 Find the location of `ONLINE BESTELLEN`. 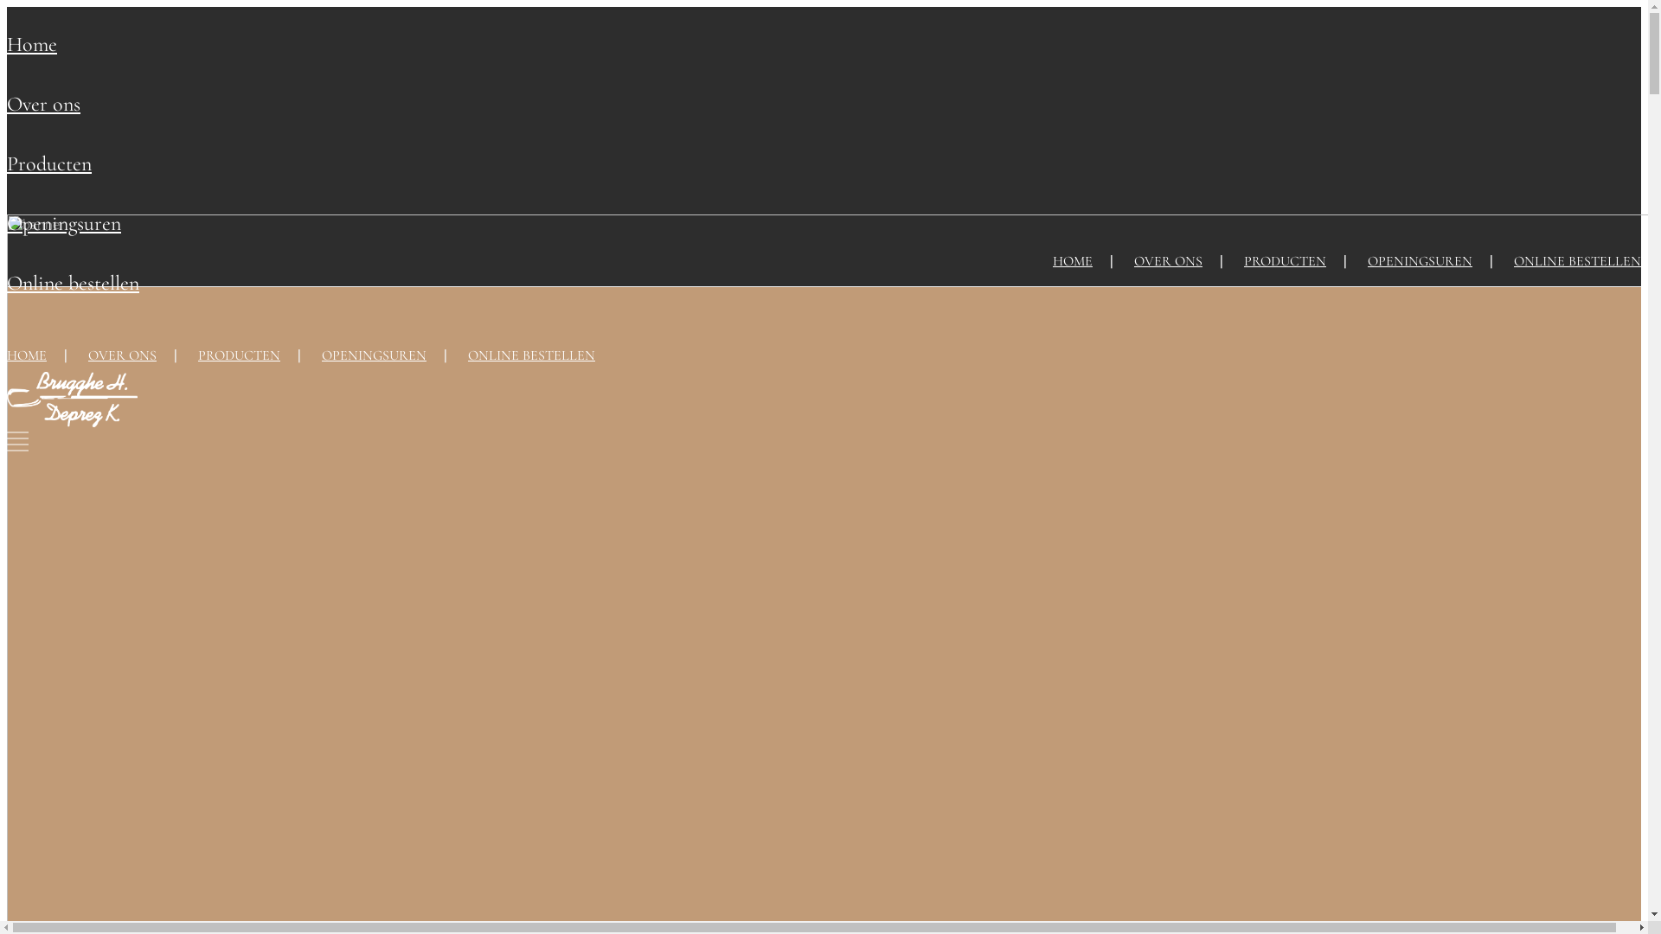

ONLINE BESTELLEN is located at coordinates (531, 355).